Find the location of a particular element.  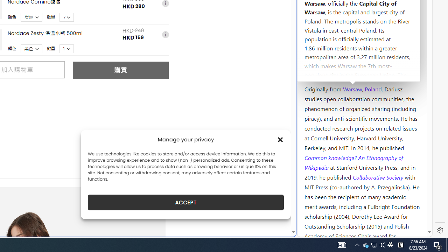

Harvard University is located at coordinates (327, 72).